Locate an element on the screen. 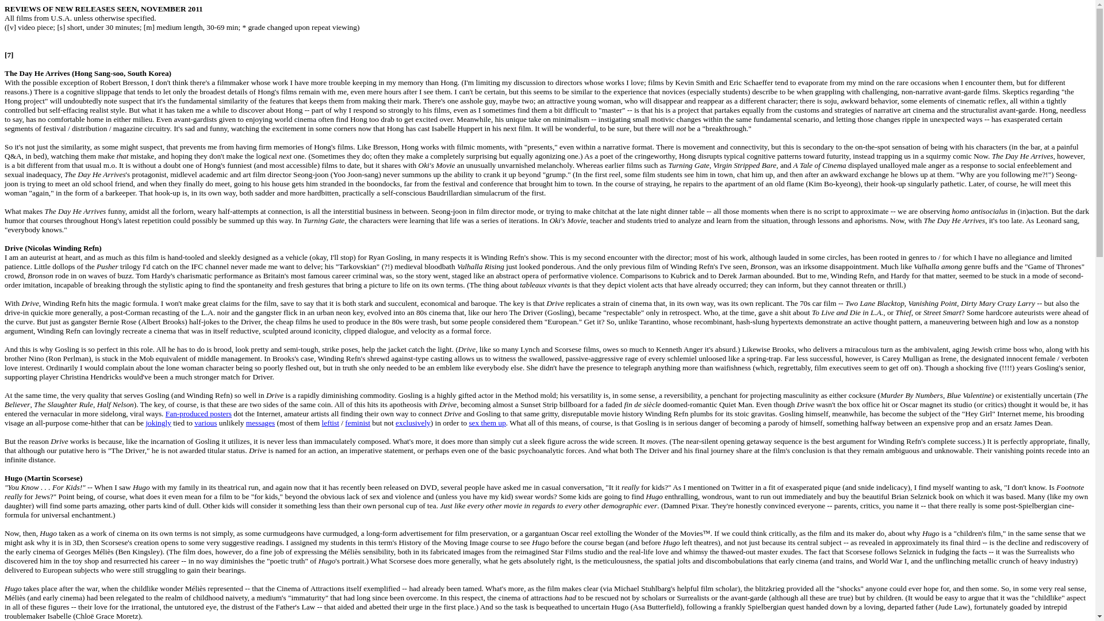  sex them up is located at coordinates (486, 423).